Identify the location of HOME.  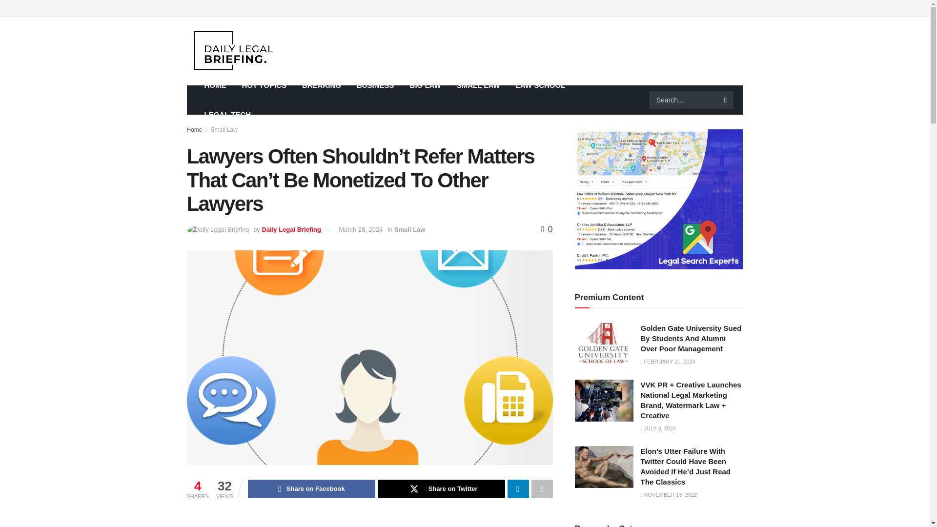
(215, 85).